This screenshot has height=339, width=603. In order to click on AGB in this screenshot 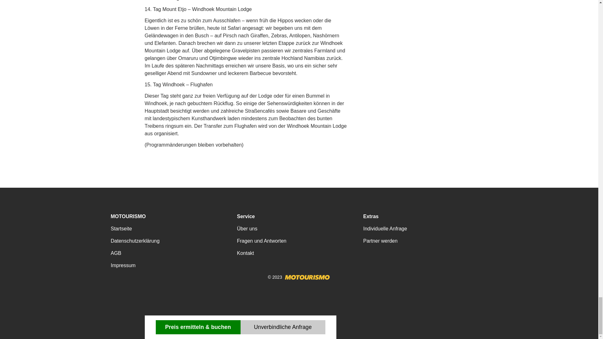, I will do `click(116, 253)`.